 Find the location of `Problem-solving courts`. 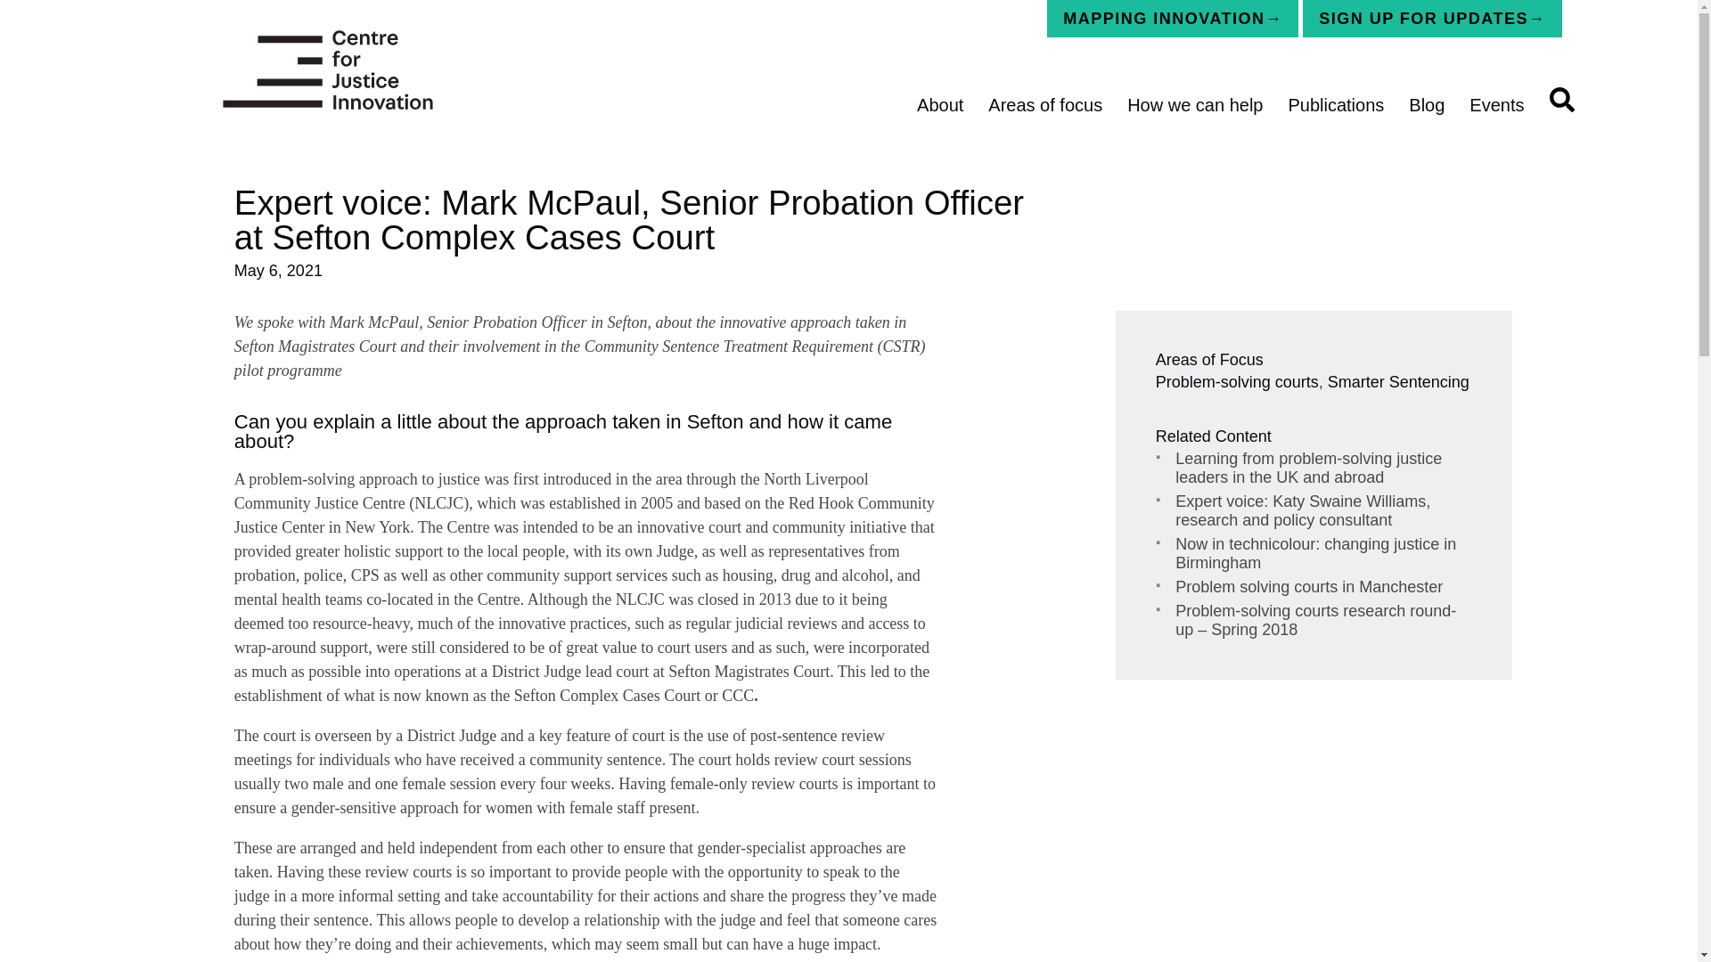

Problem-solving courts is located at coordinates (1237, 381).